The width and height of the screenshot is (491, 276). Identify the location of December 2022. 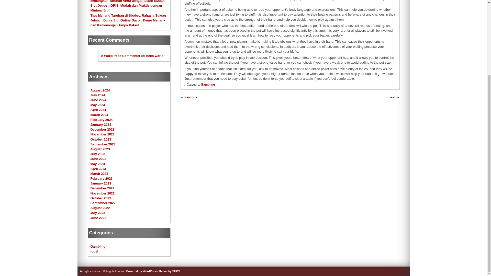
(102, 188).